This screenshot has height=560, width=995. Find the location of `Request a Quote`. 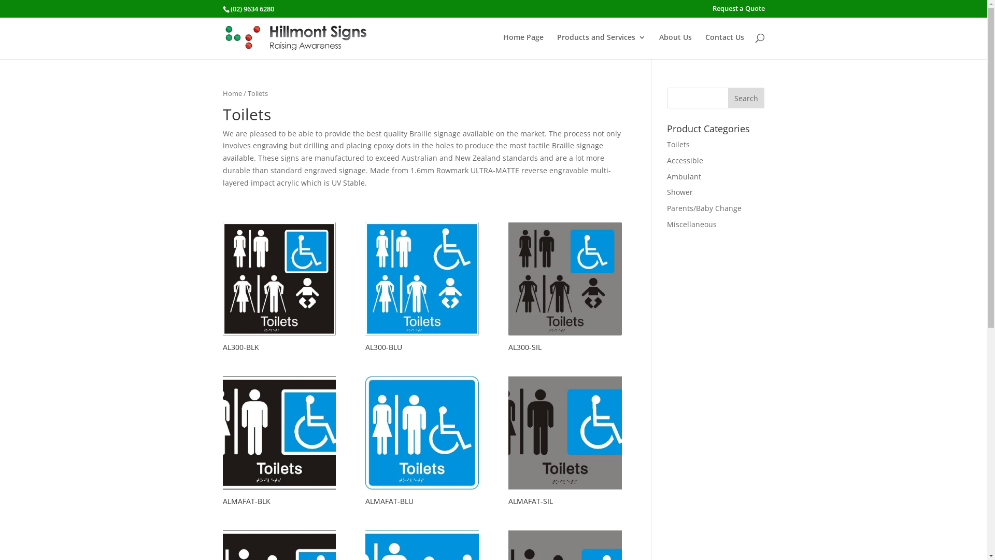

Request a Quote is located at coordinates (738, 11).